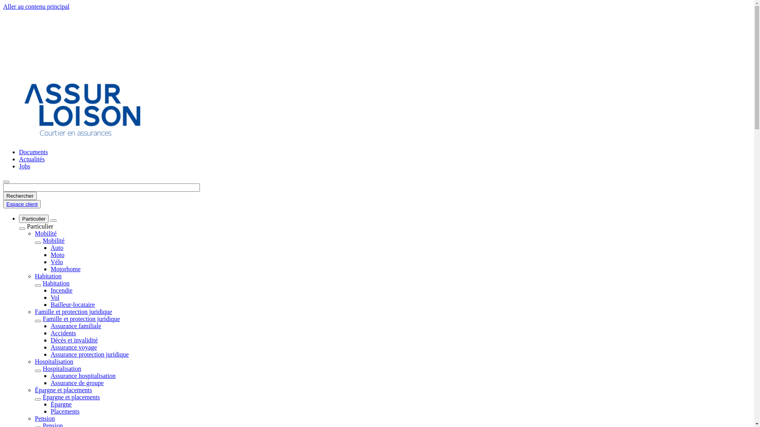 The height and width of the screenshot is (427, 760). Describe the element at coordinates (36, 6) in the screenshot. I see `Aller au contenu principal` at that location.